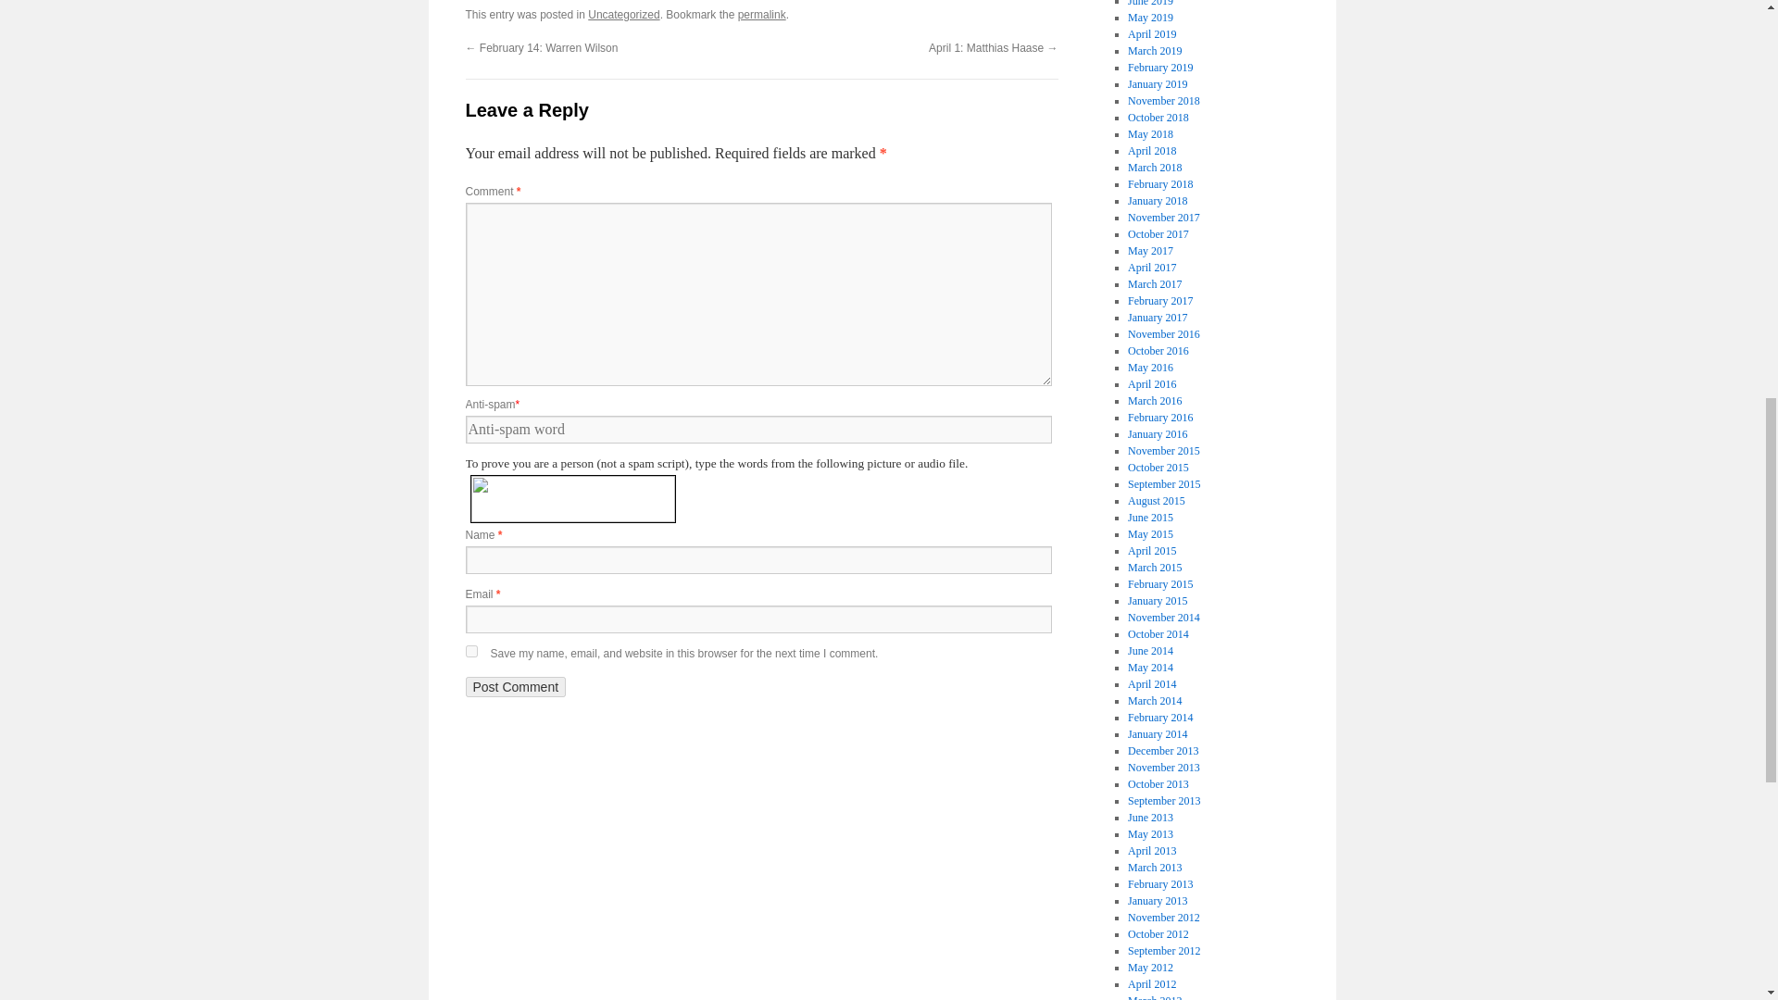 The height and width of the screenshot is (1000, 1778). What do you see at coordinates (515, 687) in the screenshot?
I see `Post Comment` at bounding box center [515, 687].